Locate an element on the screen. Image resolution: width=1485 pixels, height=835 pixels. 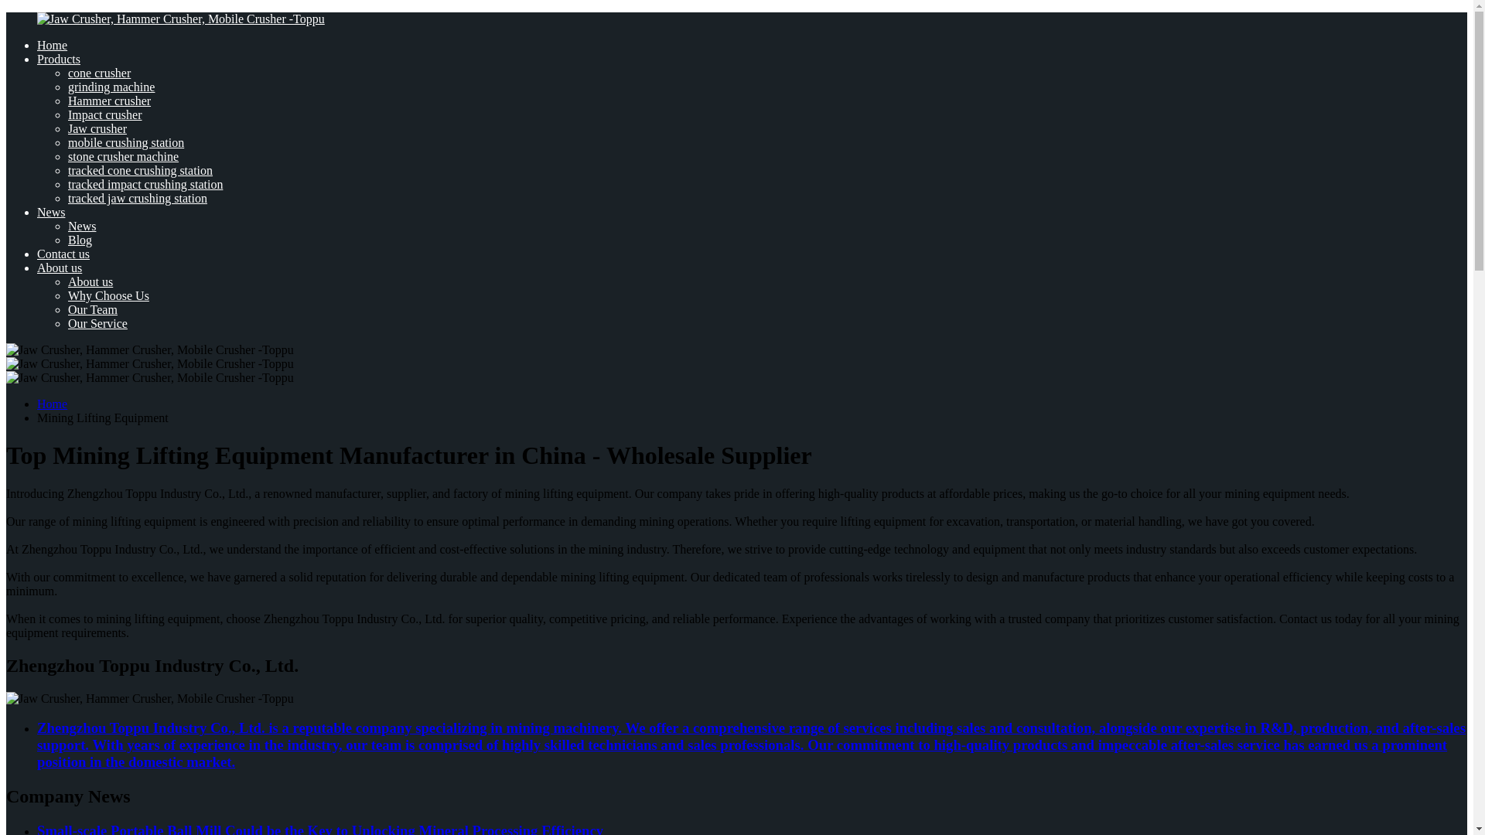
cone crusher is located at coordinates (99, 73).